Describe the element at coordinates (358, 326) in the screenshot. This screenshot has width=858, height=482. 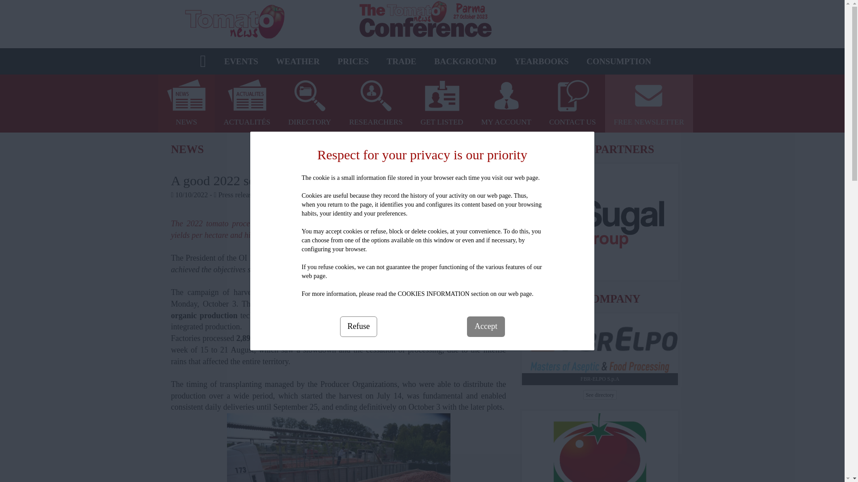
I see `Refuse` at that location.